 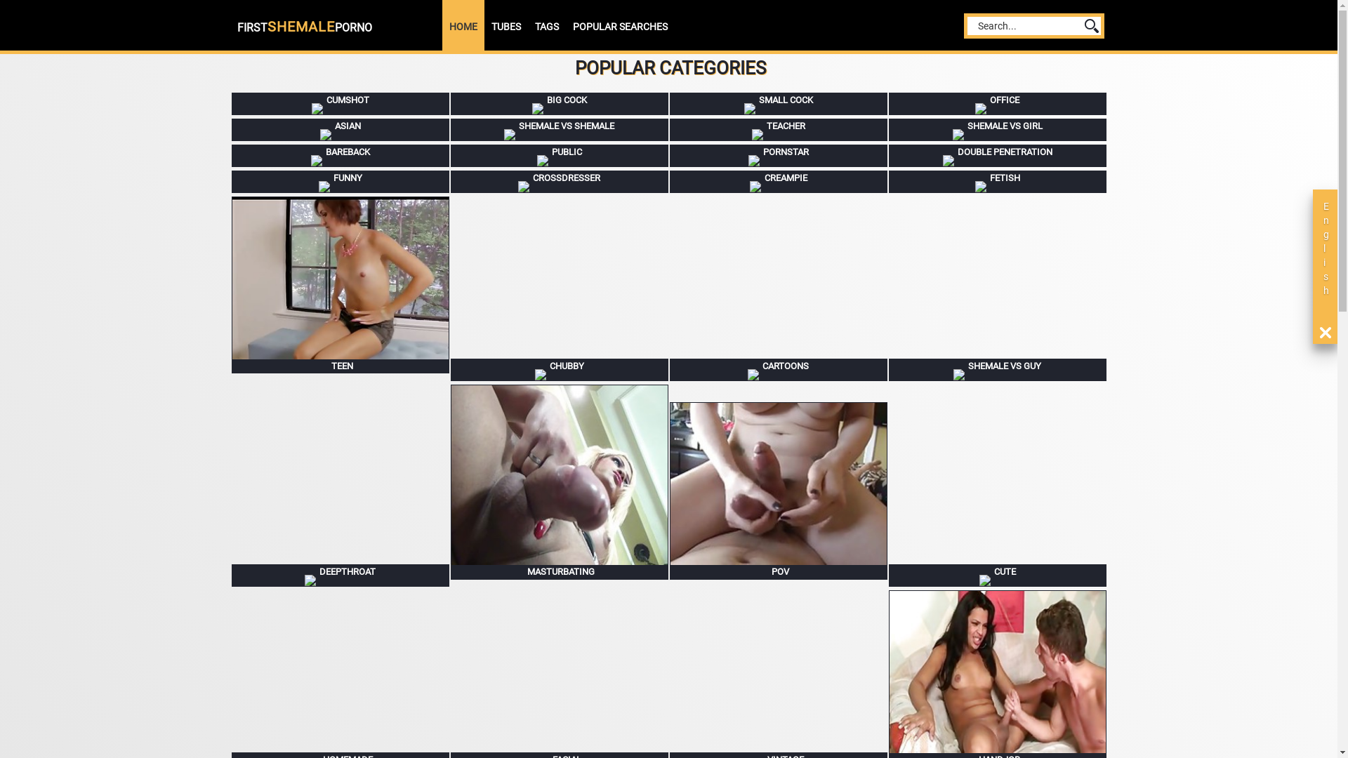 I want to click on SHEMALE VS GIRL, so click(x=998, y=130).